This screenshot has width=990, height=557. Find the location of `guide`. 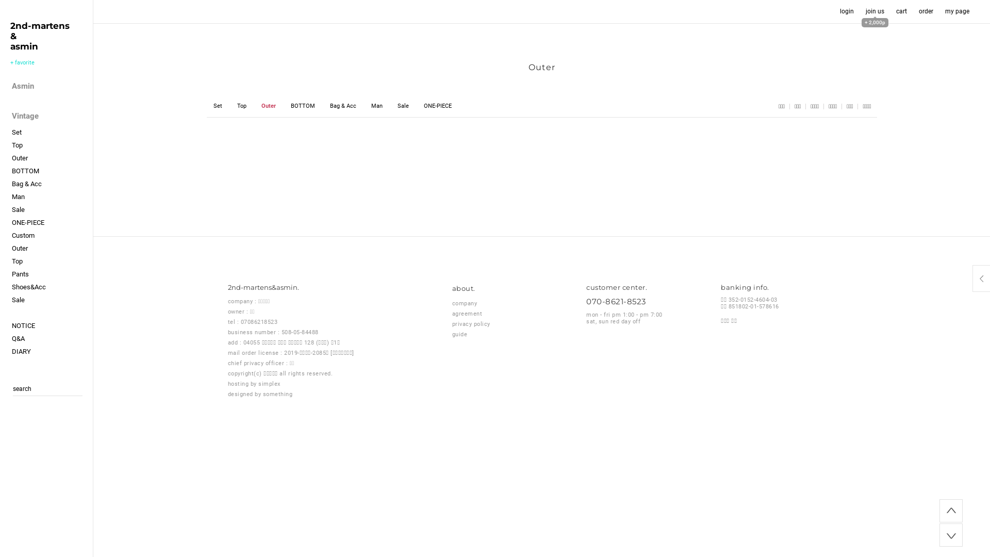

guide is located at coordinates (460, 334).